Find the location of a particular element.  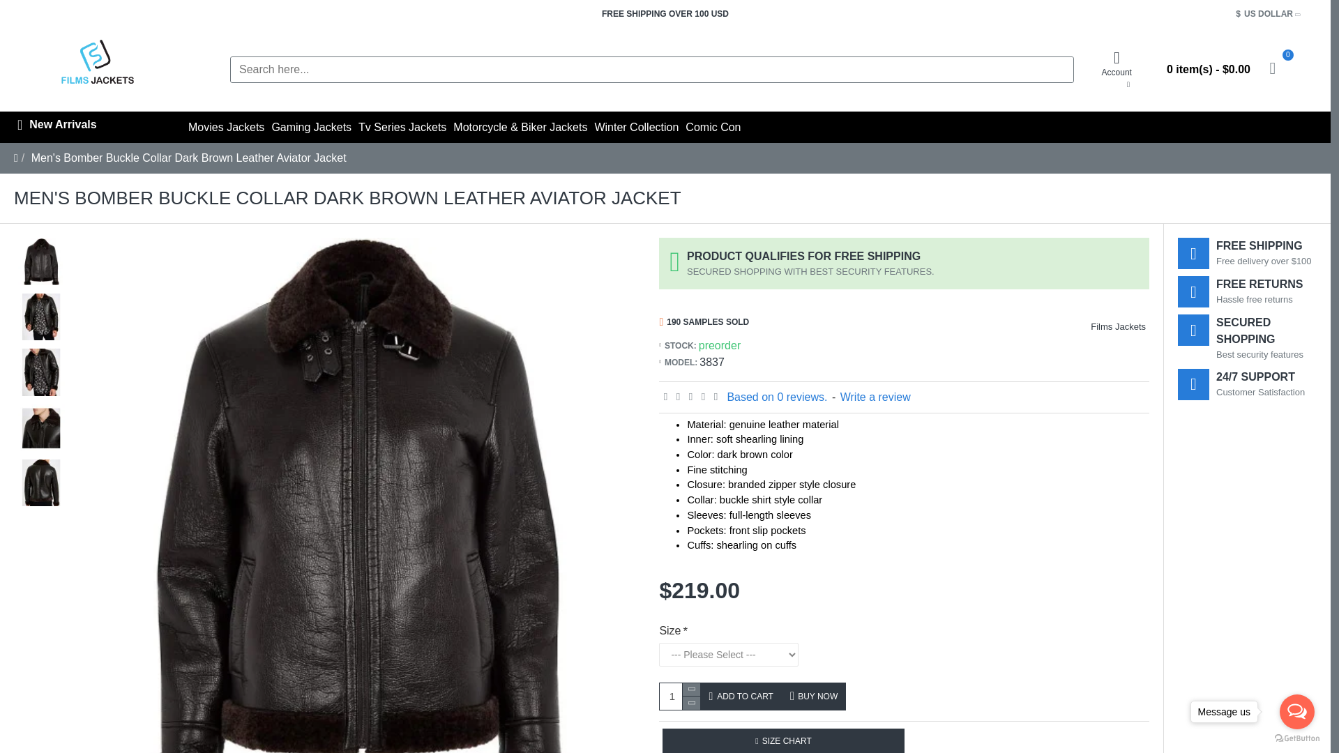

Men's Bomber Buckle Collar Dark Brown Leather Aviator Jacket is located at coordinates (41, 317).